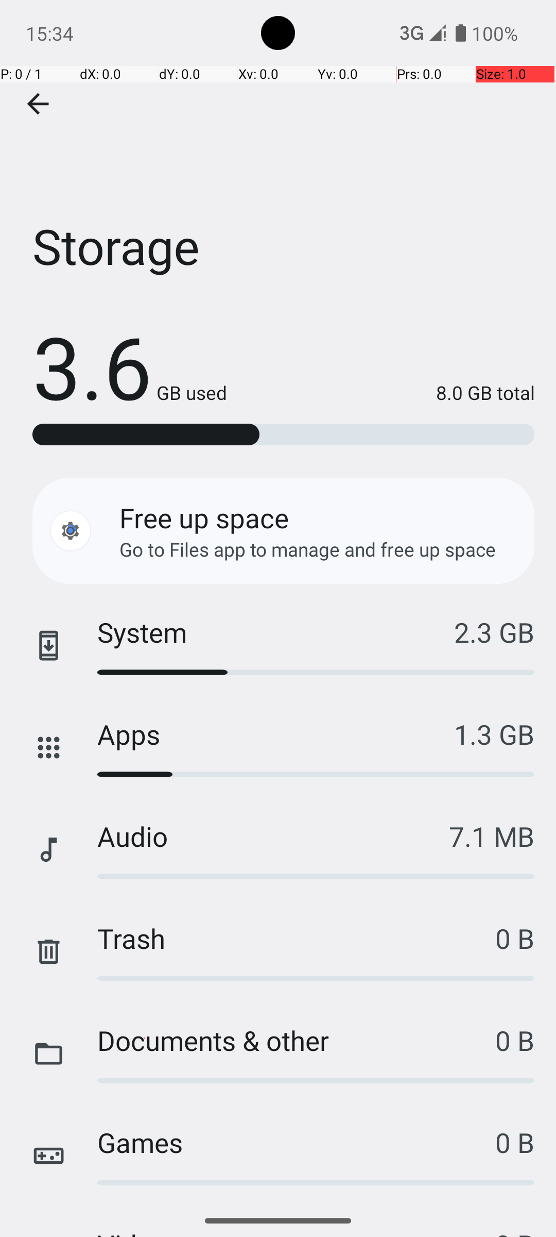  I want to click on Games, so click(297, 1142).